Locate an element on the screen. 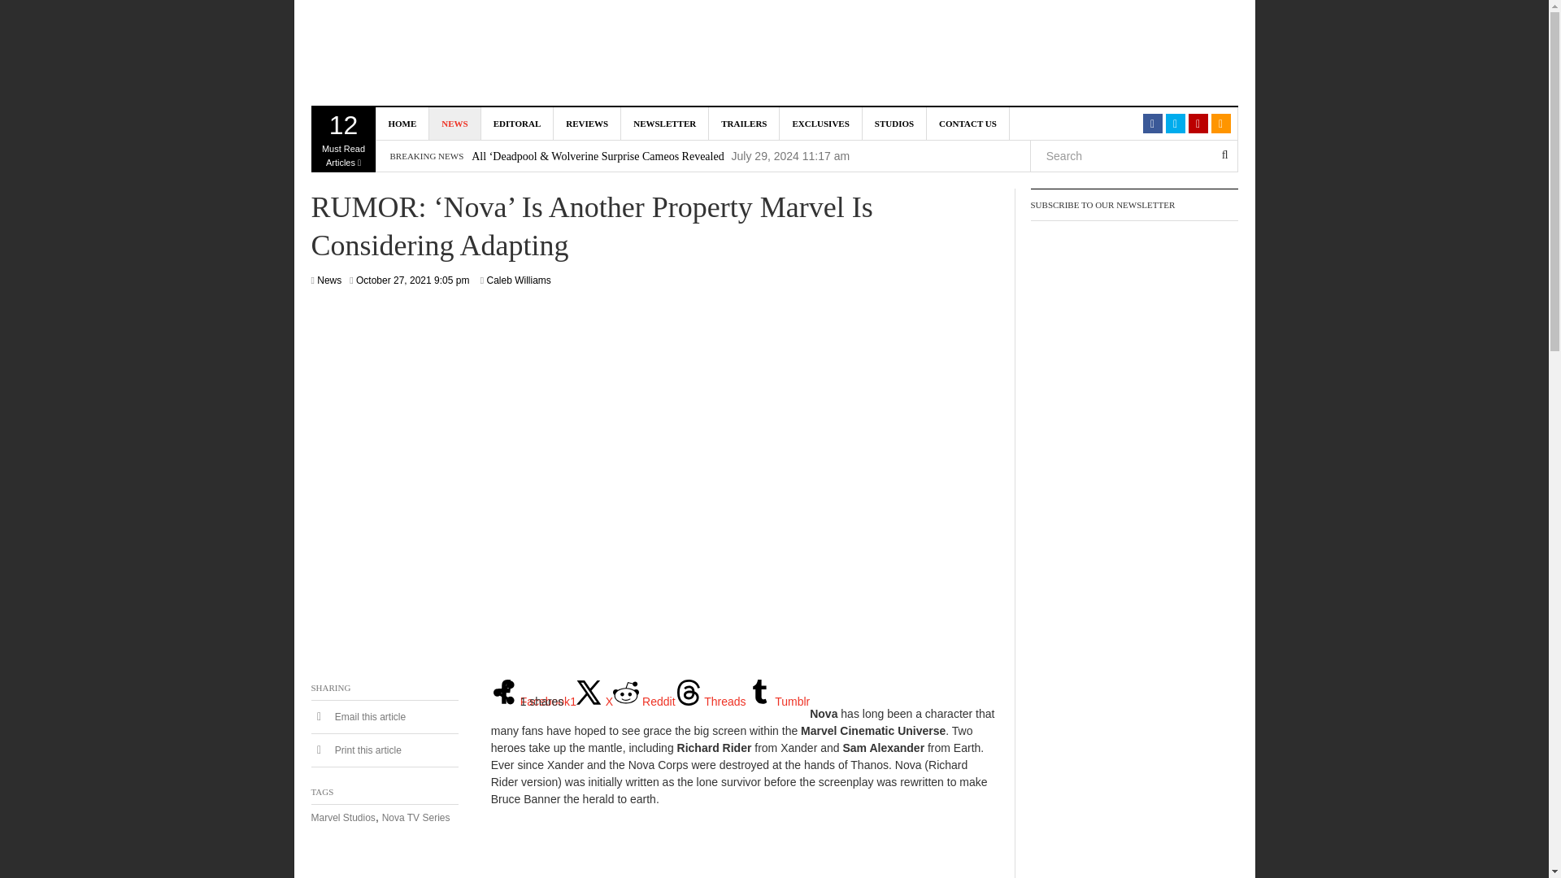  EDITORAL is located at coordinates (517, 123).